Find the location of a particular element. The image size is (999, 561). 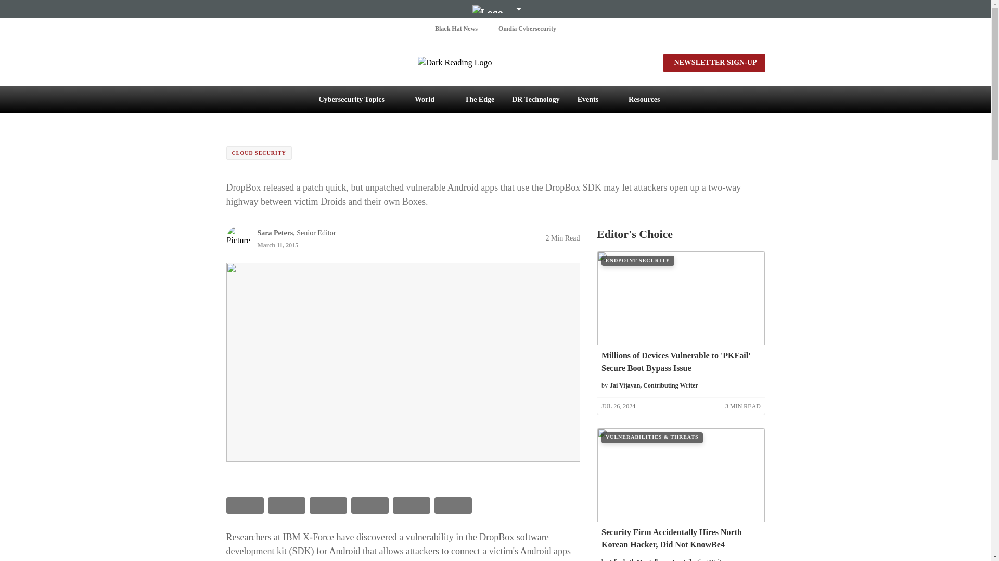

Omdia Cybersecurity is located at coordinates (528, 28).